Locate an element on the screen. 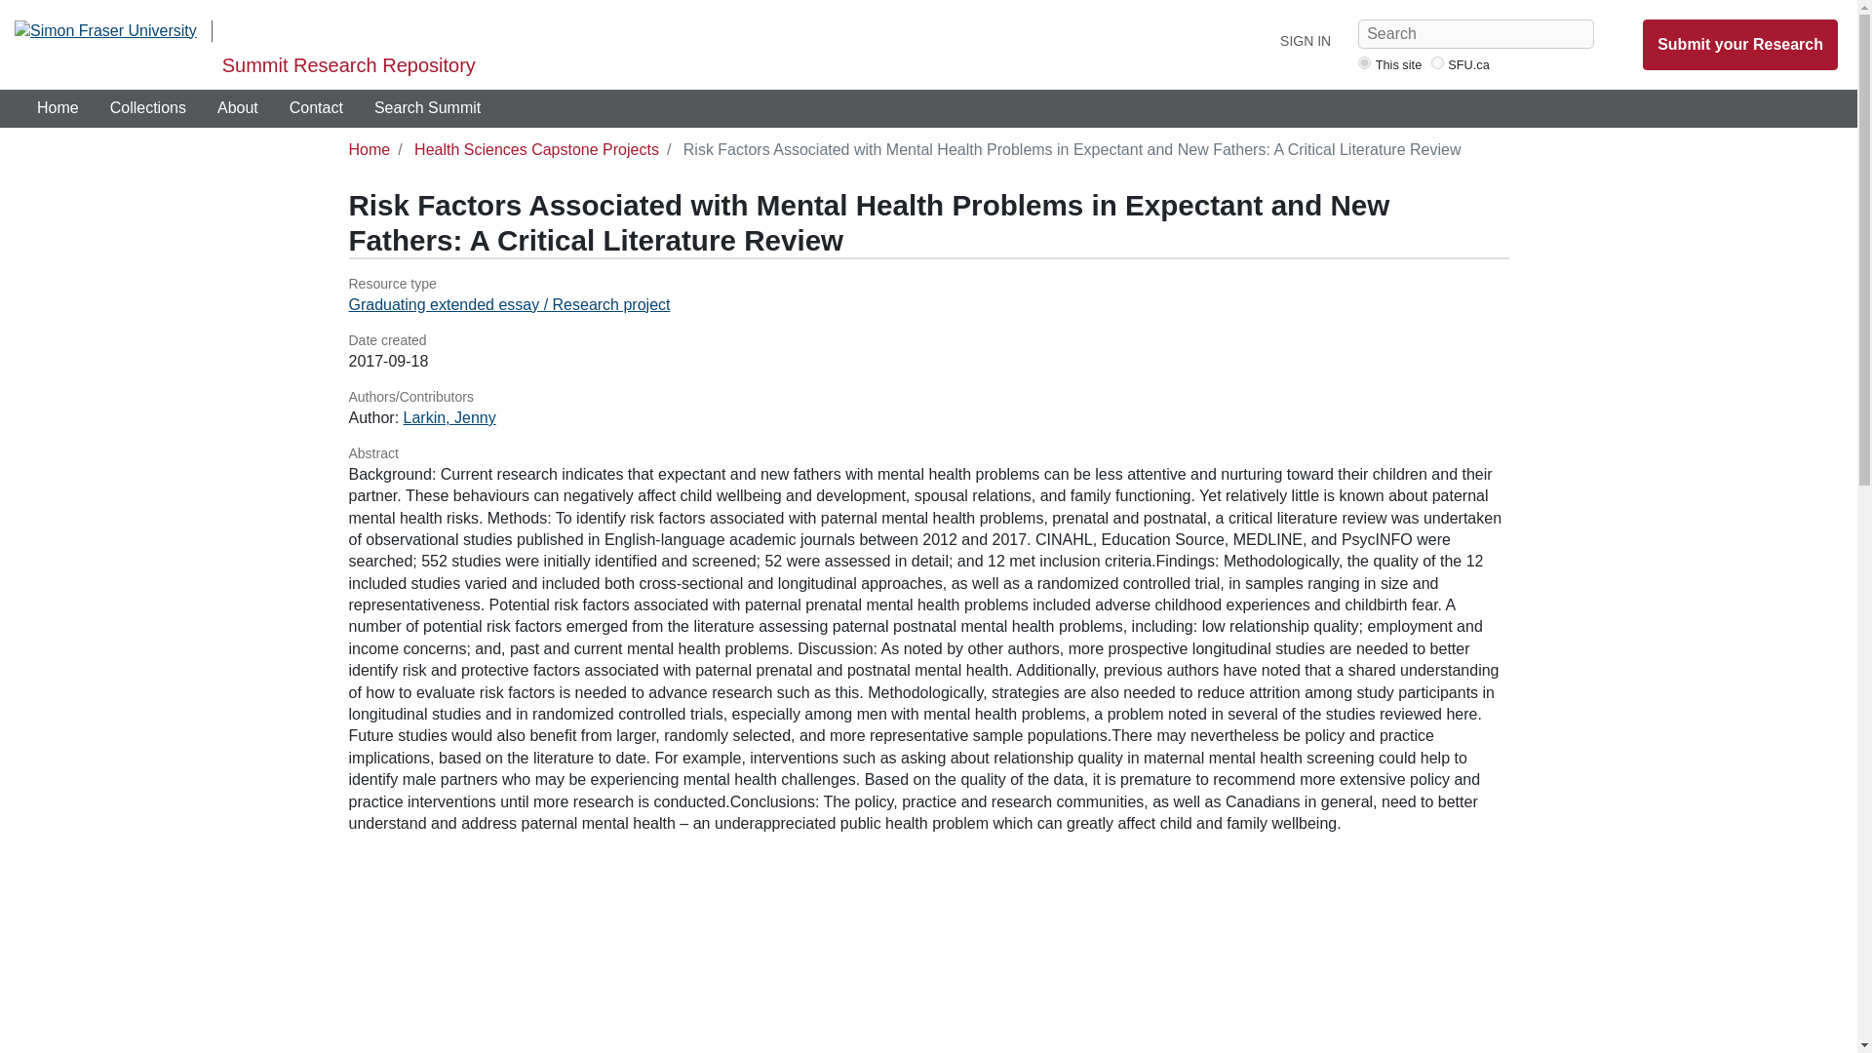 The width and height of the screenshot is (1872, 1053). Contact details is located at coordinates (316, 107).